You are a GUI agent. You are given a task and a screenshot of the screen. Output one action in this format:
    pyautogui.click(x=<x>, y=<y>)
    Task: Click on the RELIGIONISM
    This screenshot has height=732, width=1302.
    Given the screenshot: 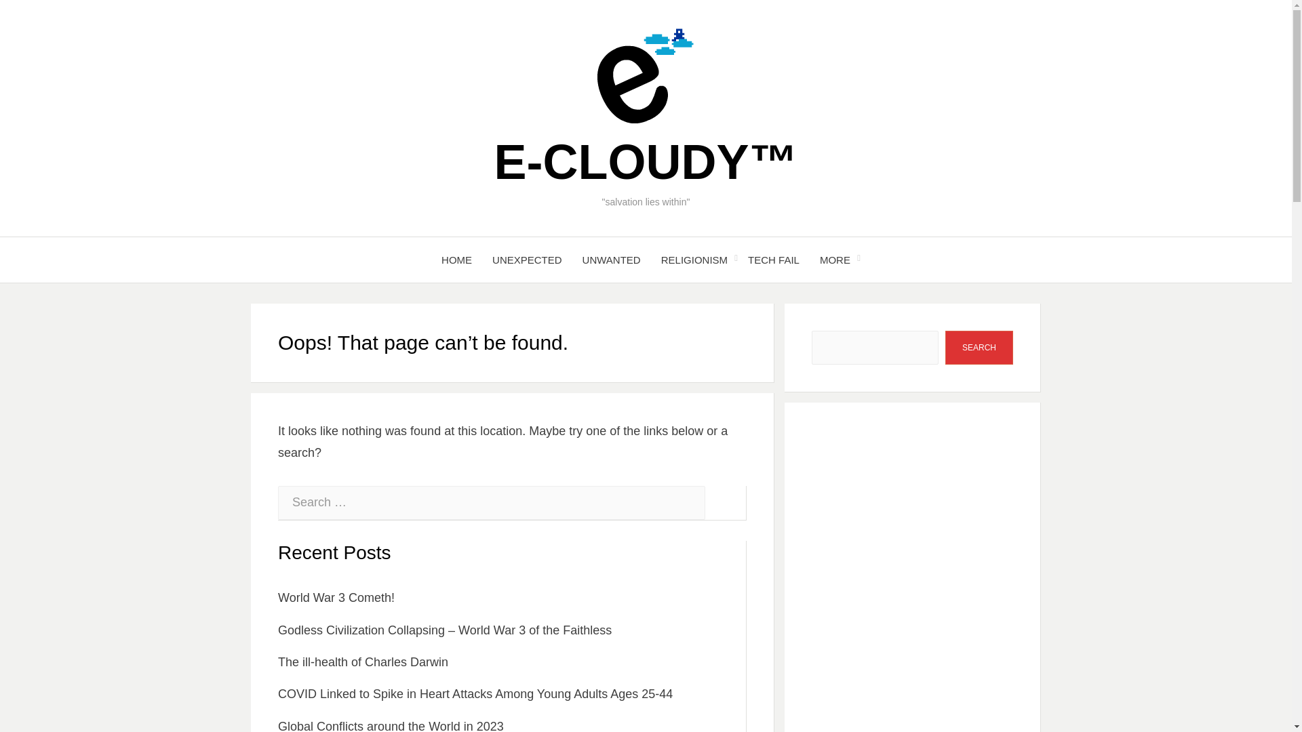 What is the action you would take?
    pyautogui.click(x=694, y=260)
    